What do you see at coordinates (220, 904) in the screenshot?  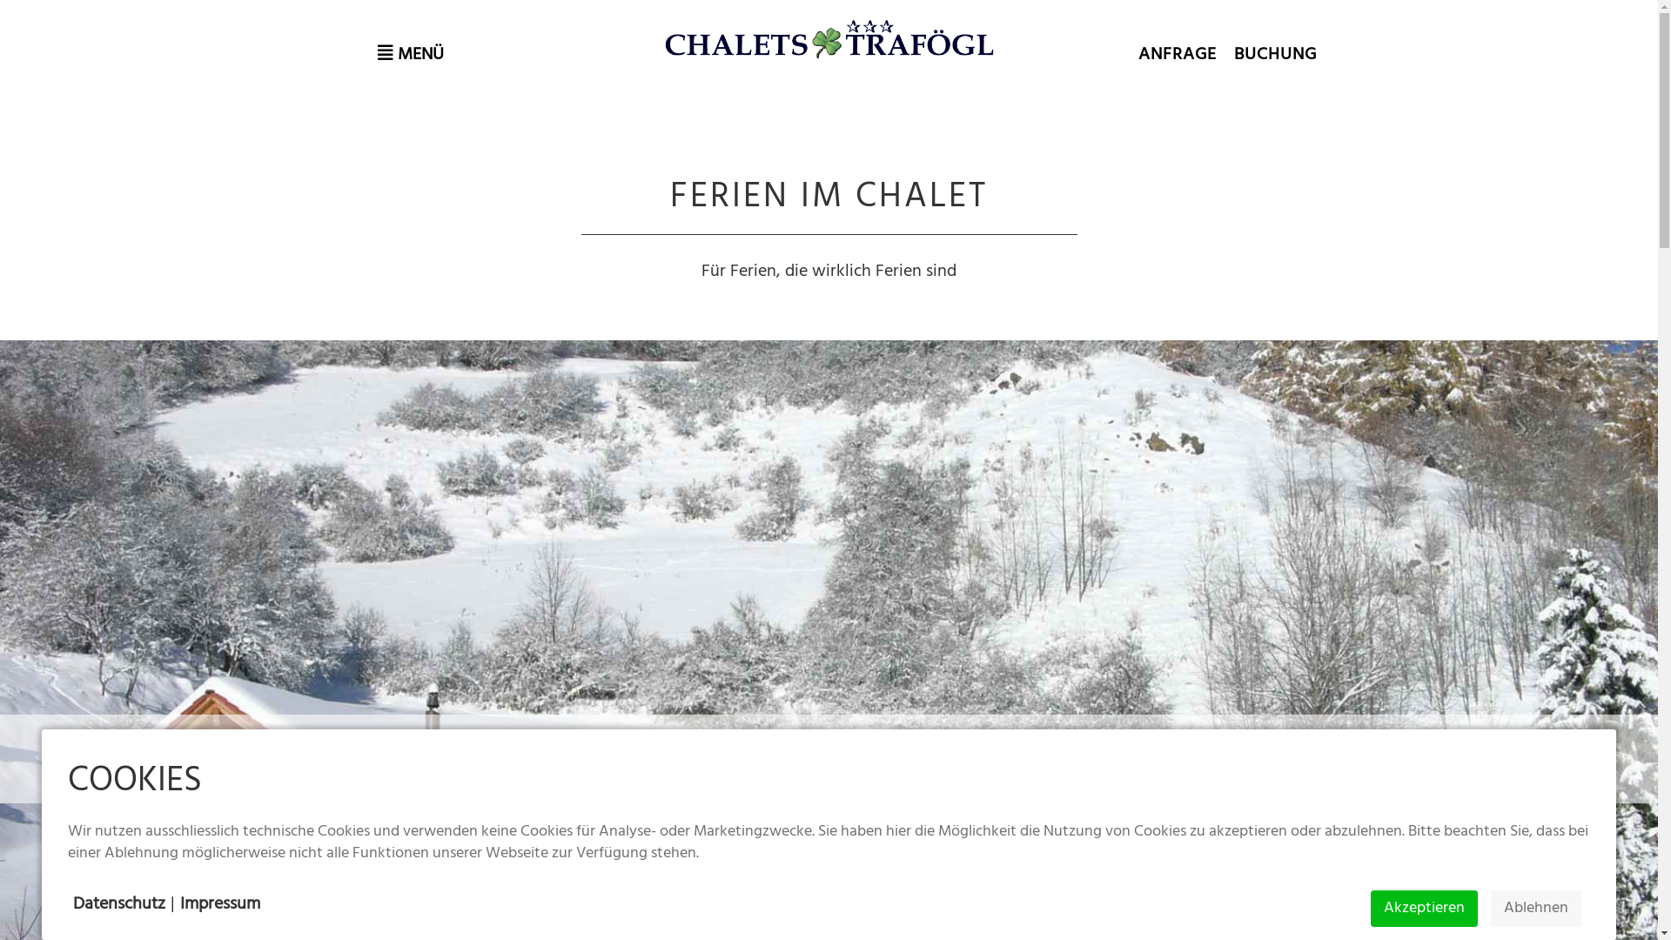 I see `Impressum` at bounding box center [220, 904].